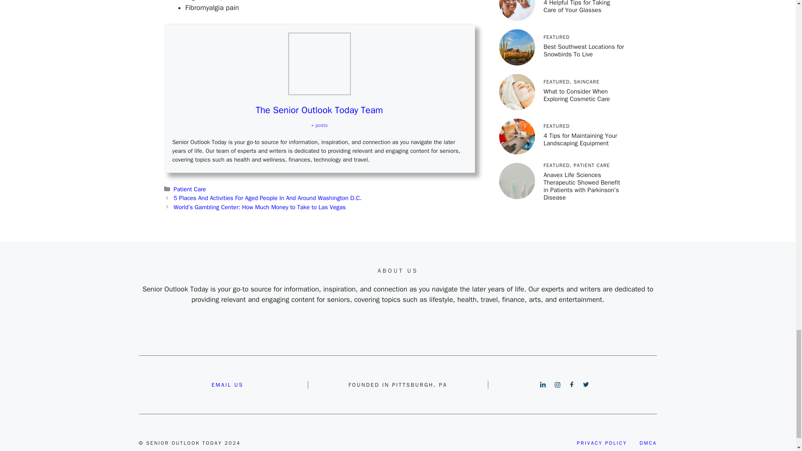  Describe the element at coordinates (319, 63) in the screenshot. I see `Weighted Blanket Benefits for the Elderly 3` at that location.